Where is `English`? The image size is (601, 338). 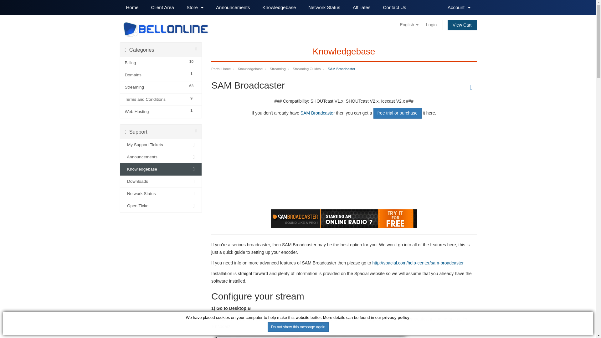
English is located at coordinates (409, 24).